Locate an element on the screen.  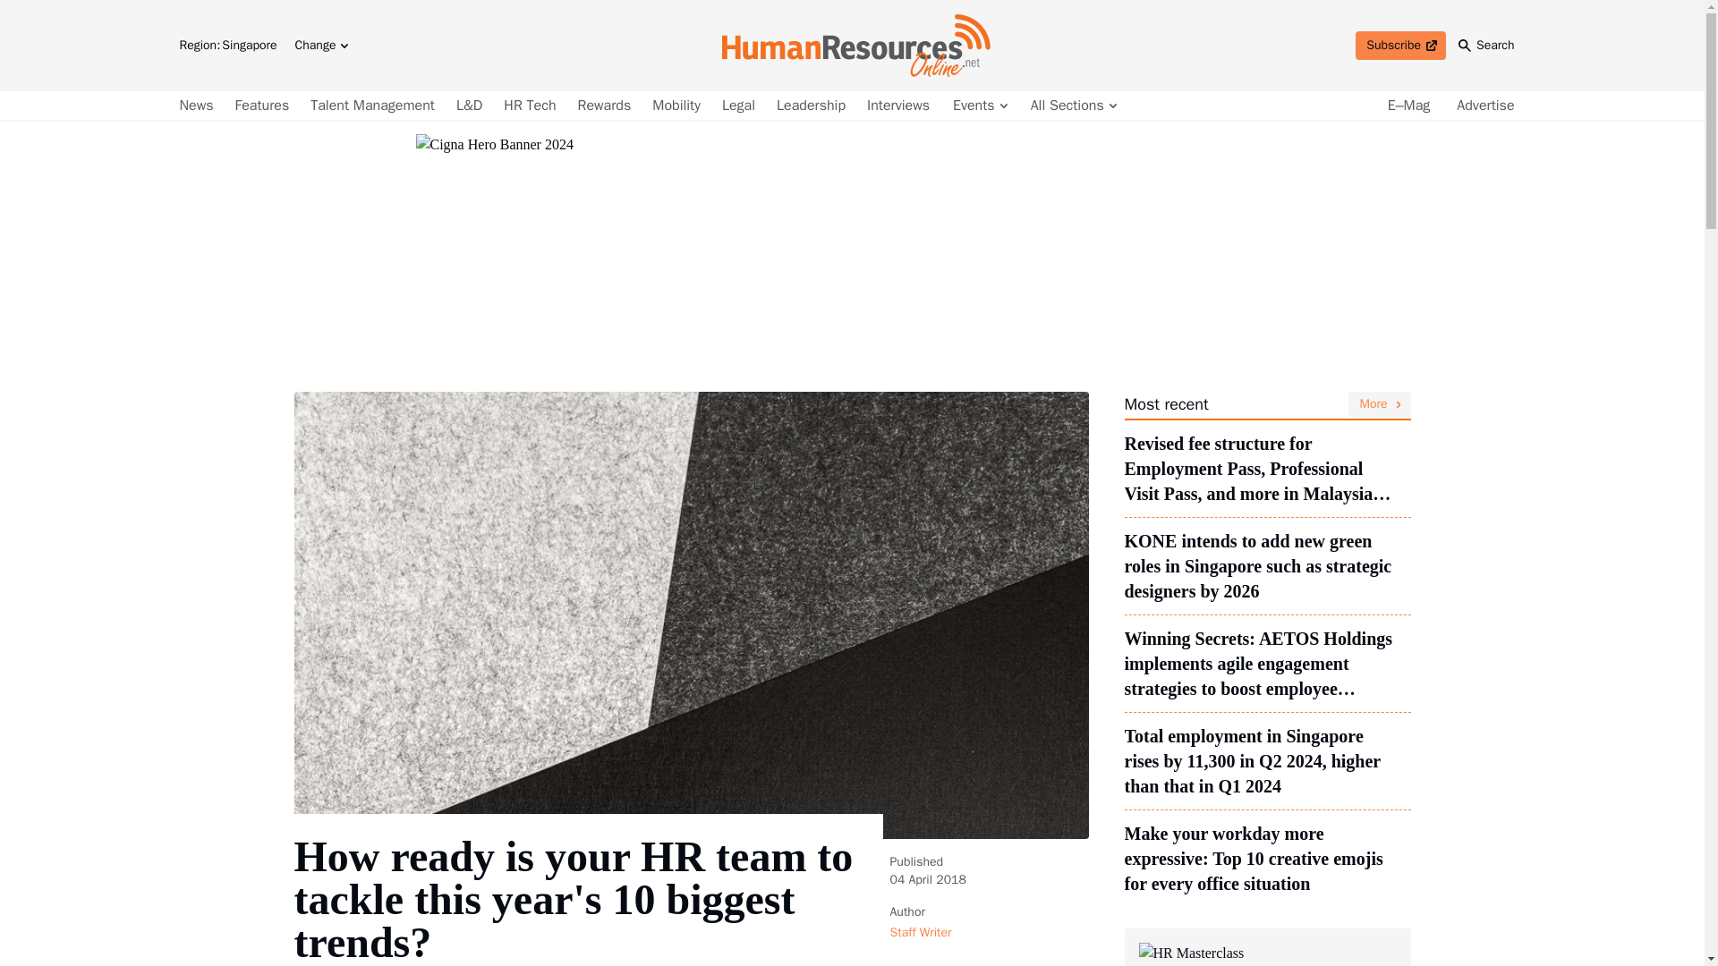
Events is located at coordinates (263, 105).